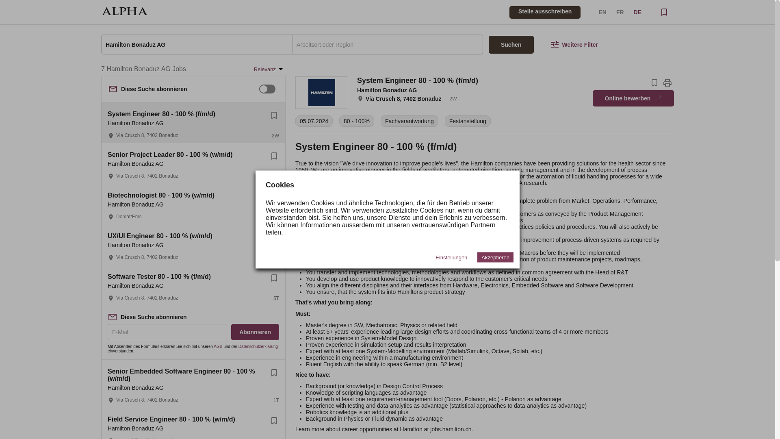  What do you see at coordinates (633, 98) in the screenshot?
I see `Online bewerben` at bounding box center [633, 98].